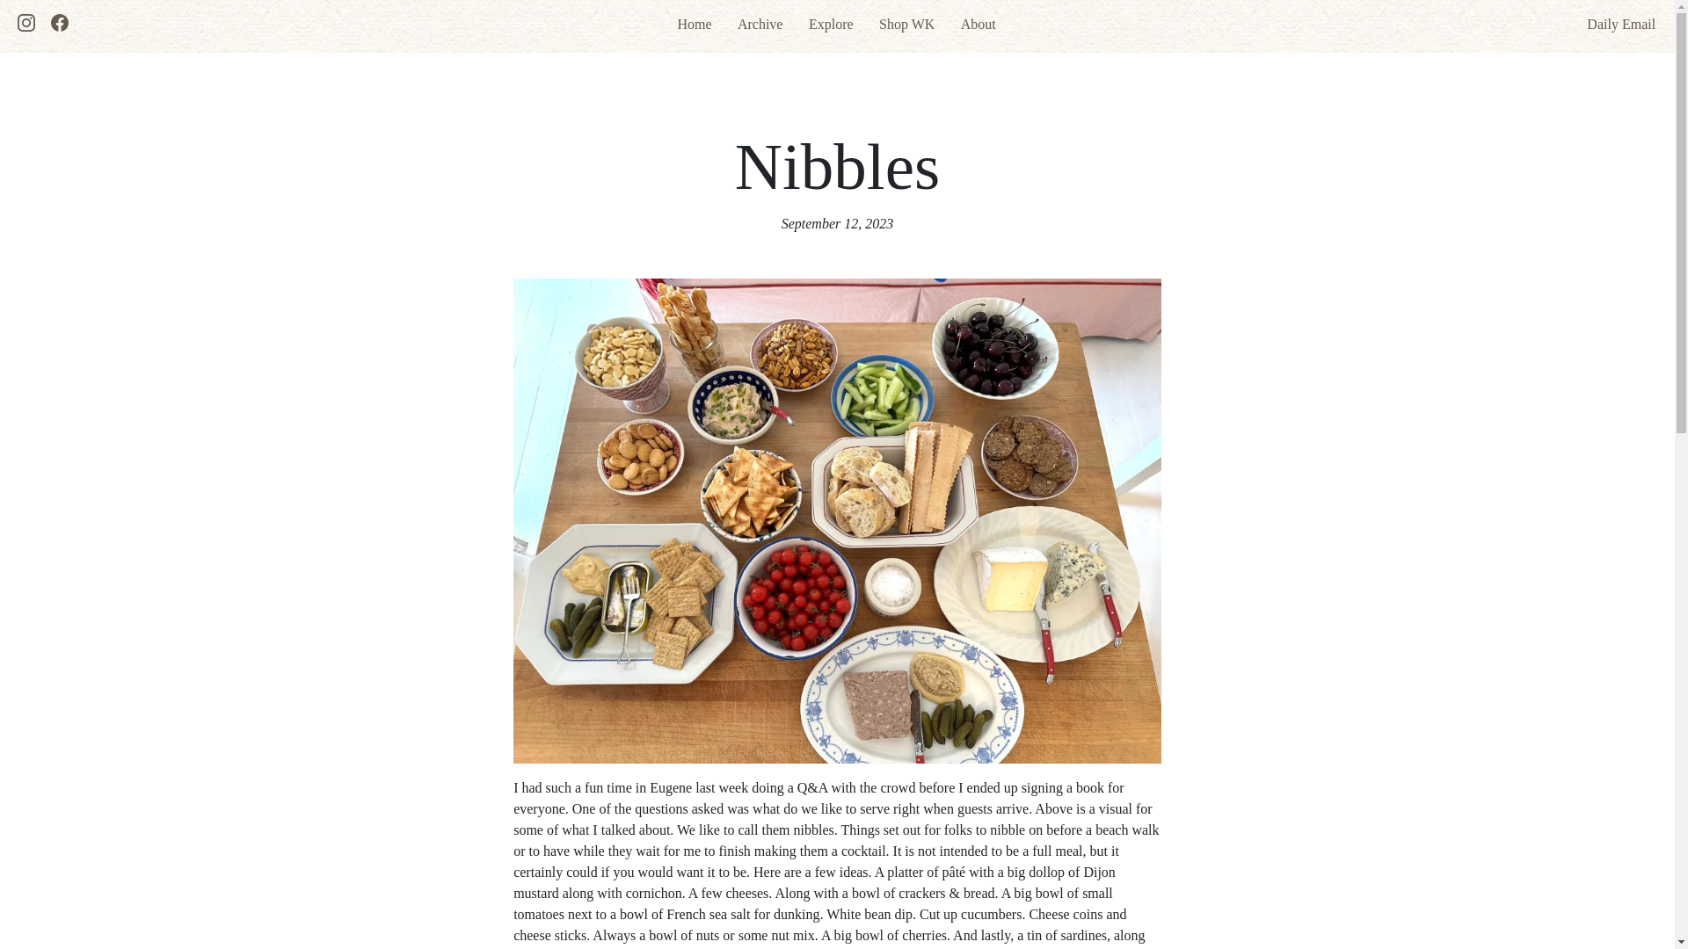 This screenshot has height=949, width=1688. Describe the element at coordinates (978, 24) in the screenshot. I see `About` at that location.